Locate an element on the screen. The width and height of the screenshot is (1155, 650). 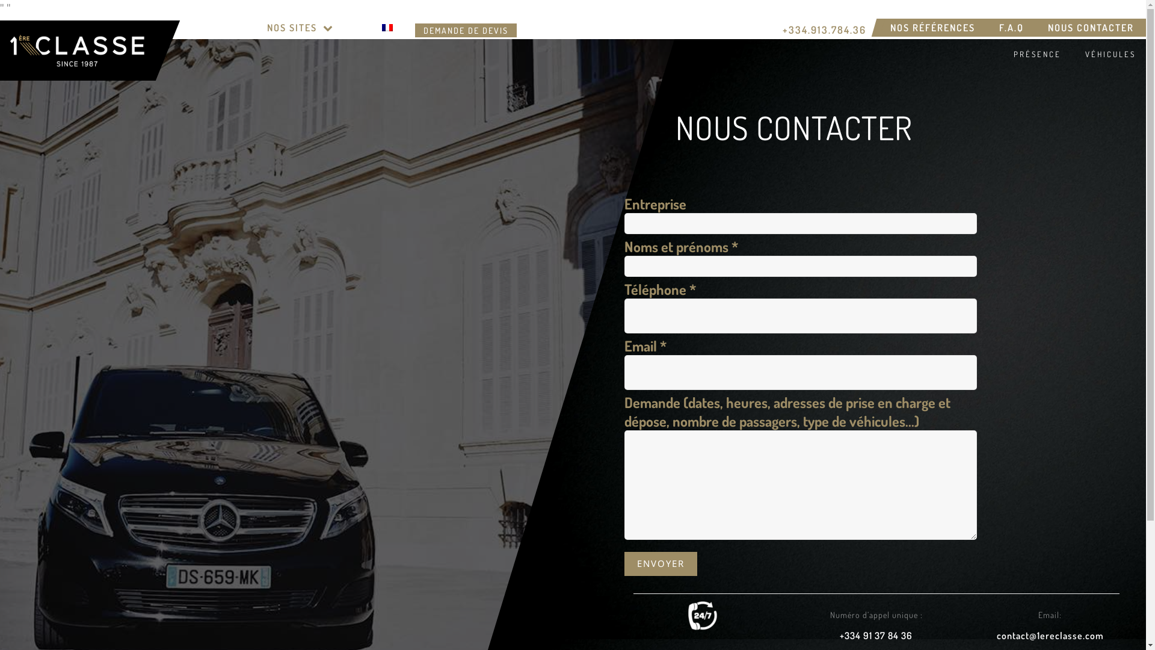
Envoyer is located at coordinates (661, 563).